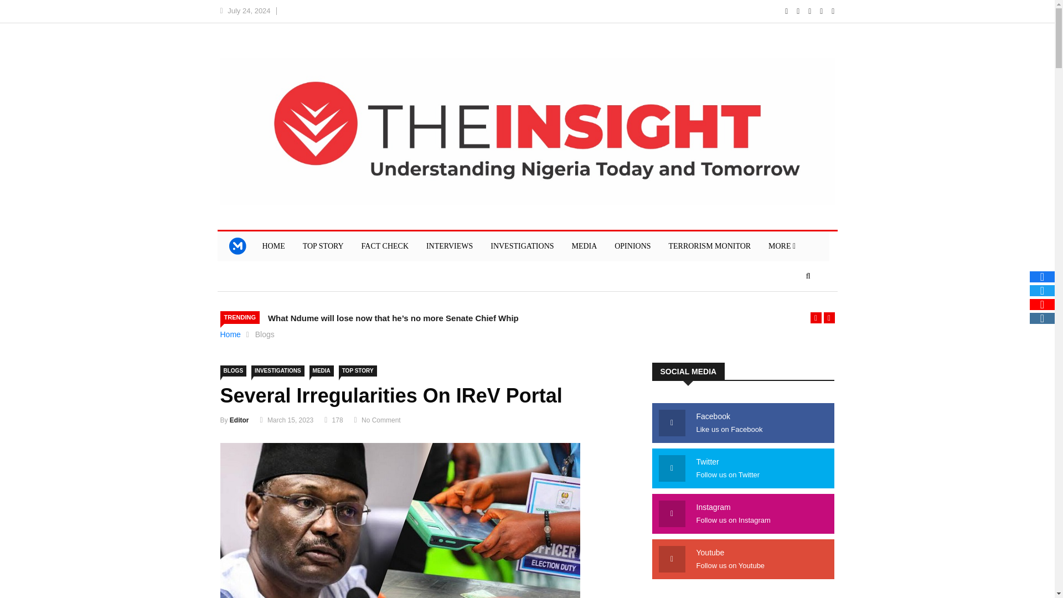 The width and height of the screenshot is (1063, 598). I want to click on INVESTIGATIONS, so click(277, 371).